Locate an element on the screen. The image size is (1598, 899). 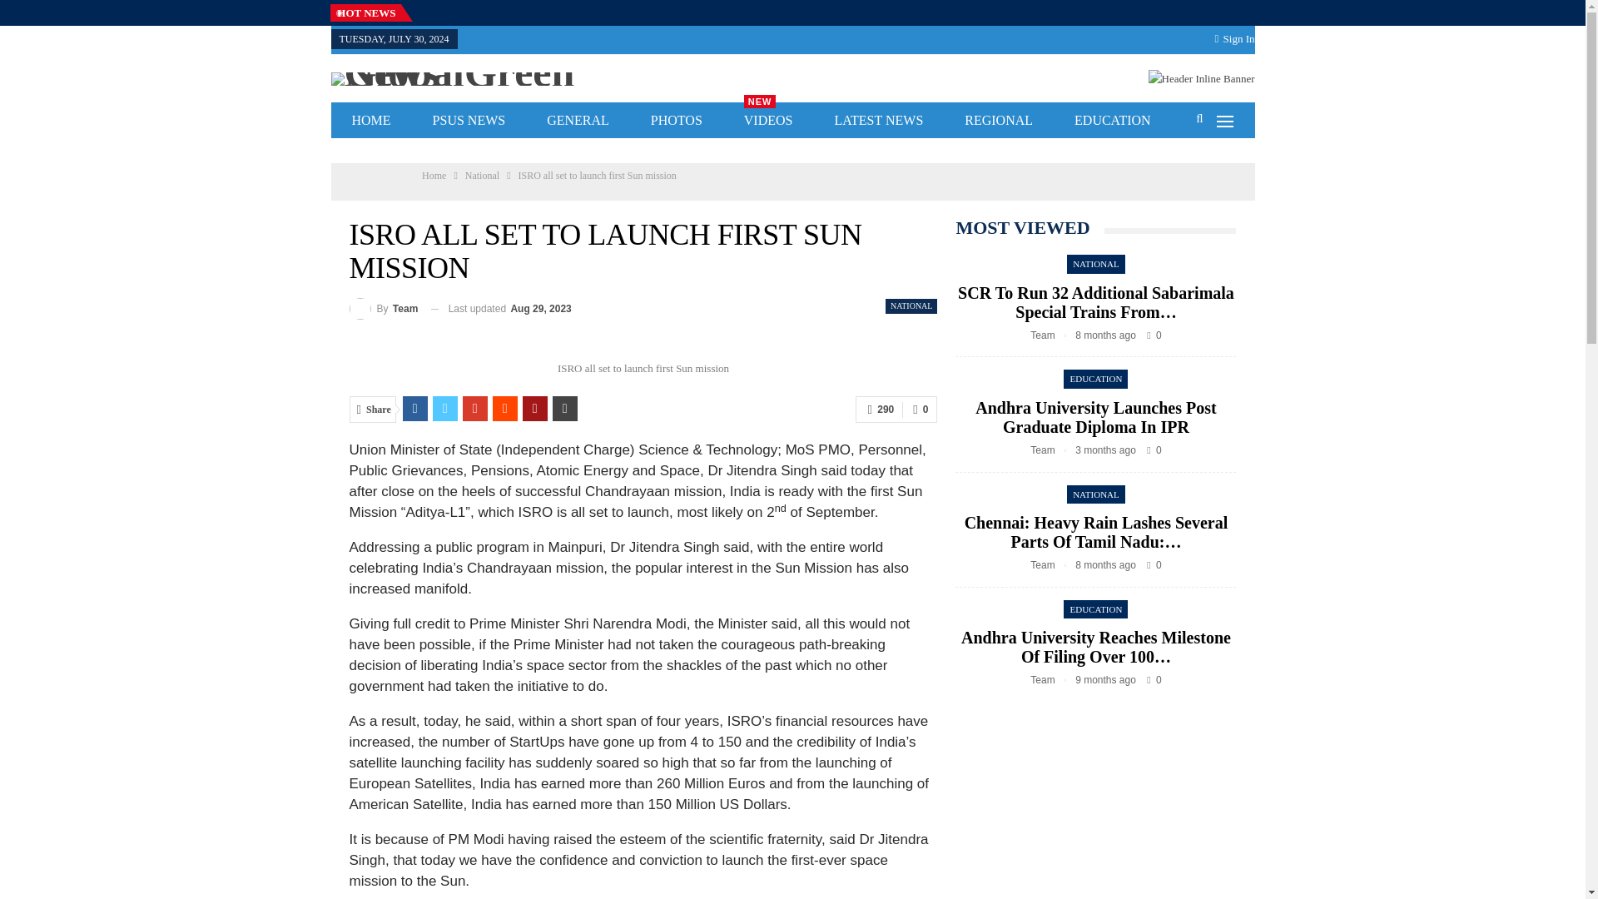
RESULTS is located at coordinates (529, 151).